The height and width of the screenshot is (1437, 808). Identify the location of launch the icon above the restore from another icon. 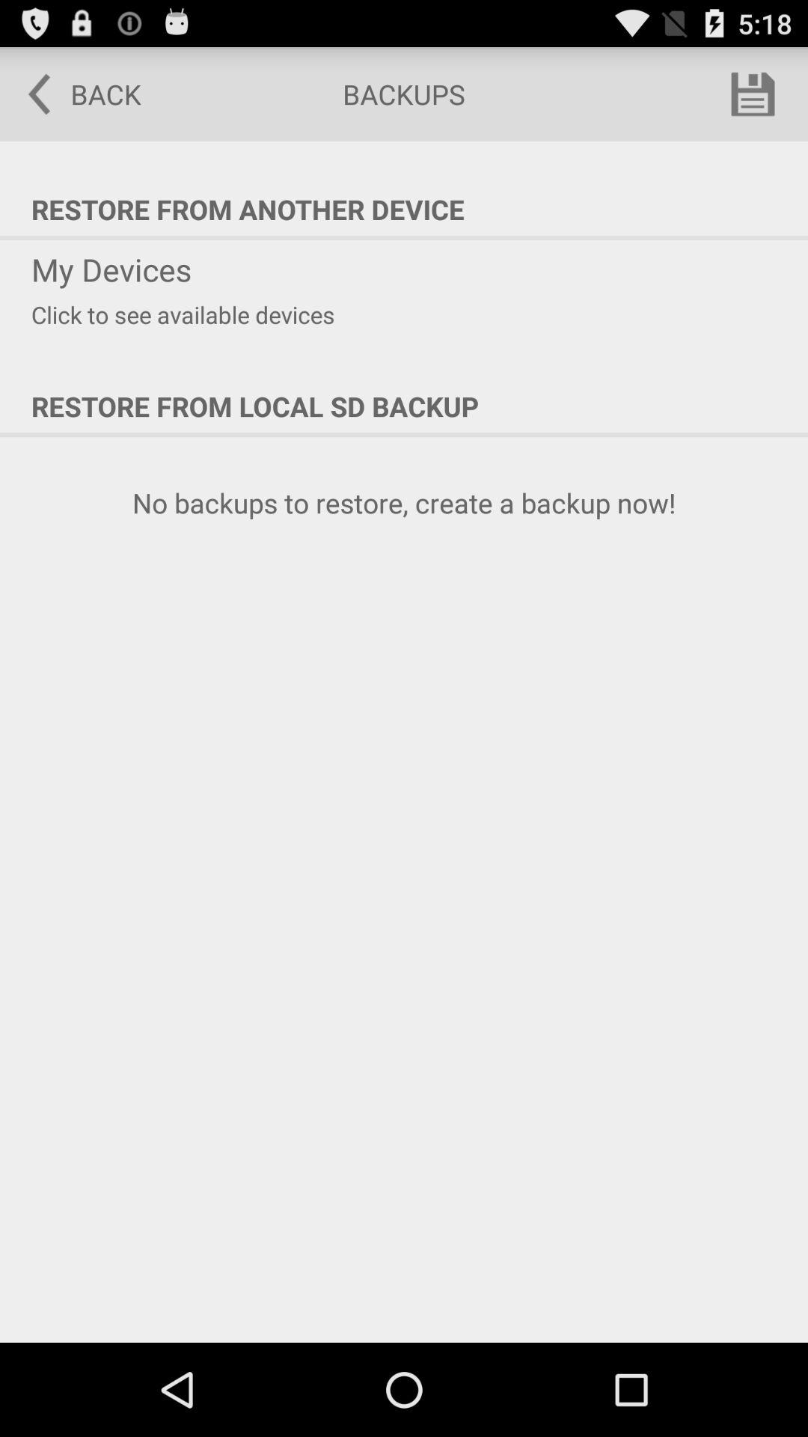
(74, 94).